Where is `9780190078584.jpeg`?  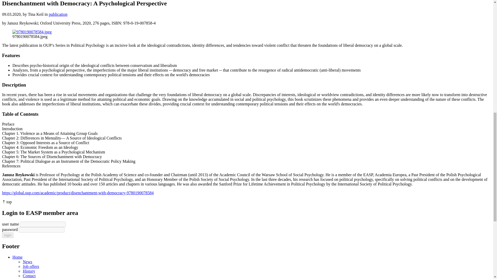 9780190078584.jpeg is located at coordinates (32, 32).